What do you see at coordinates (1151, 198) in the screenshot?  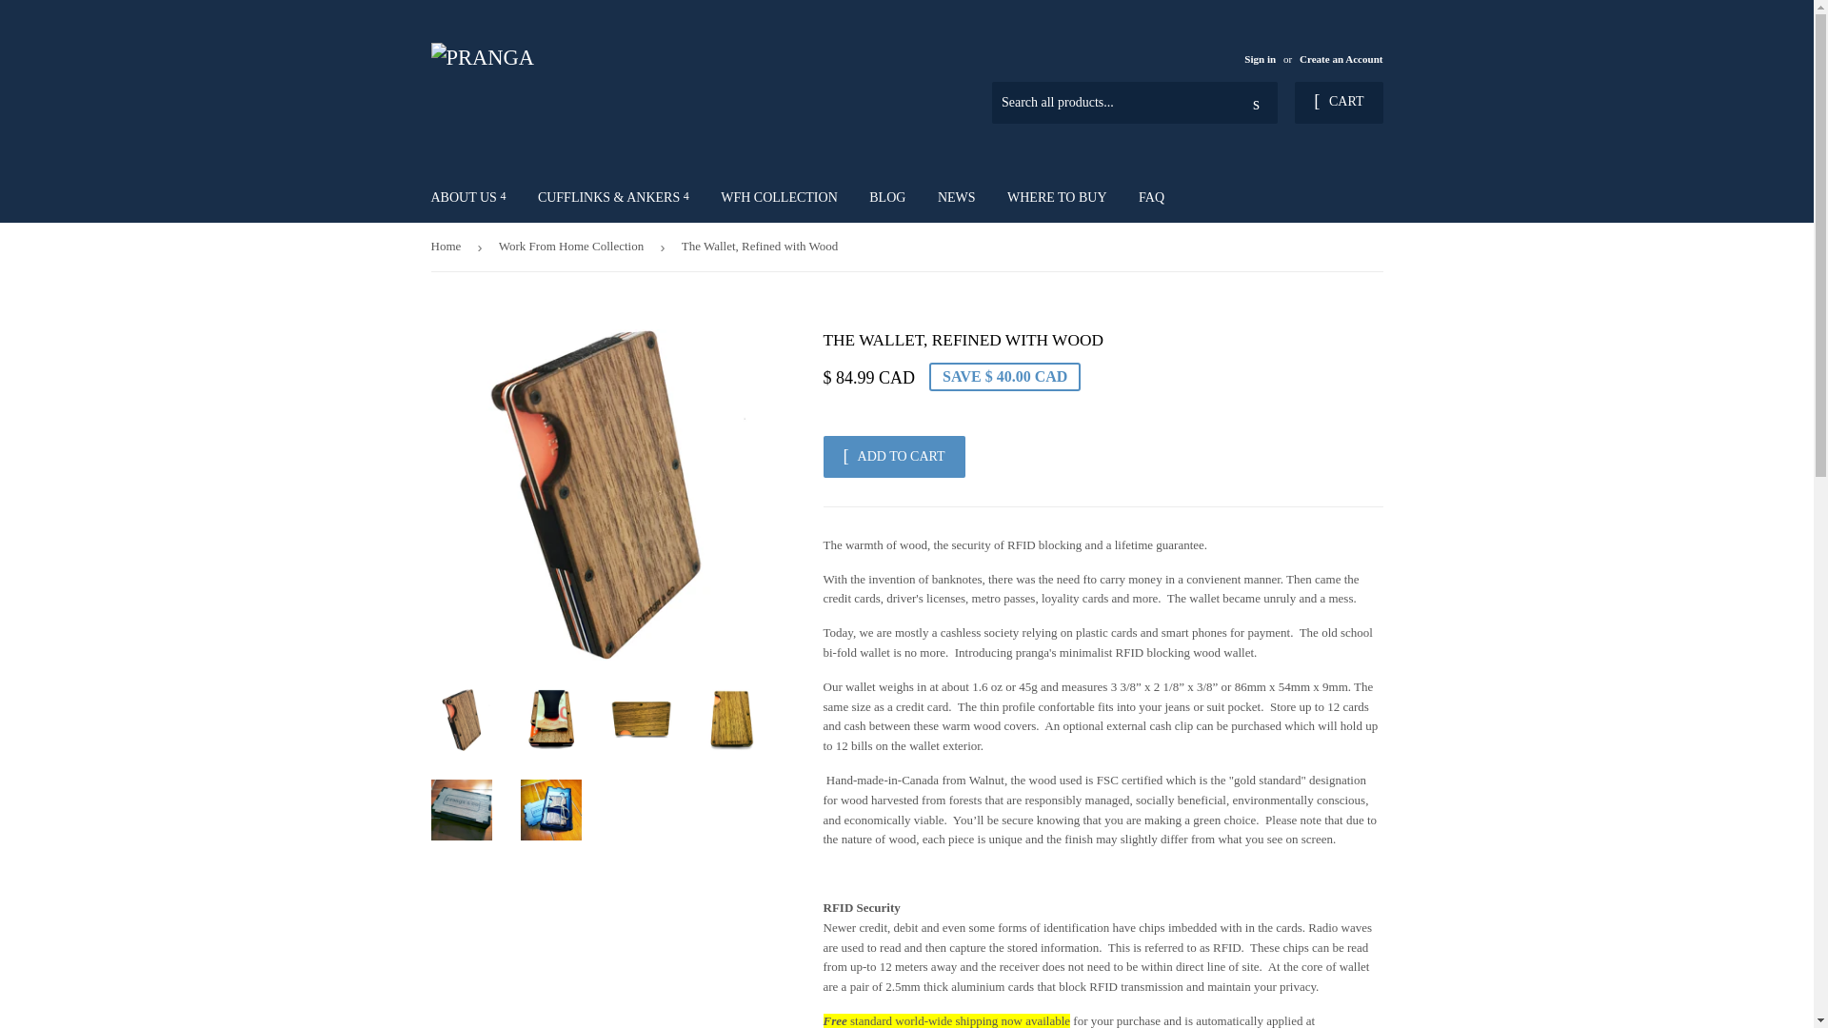 I see `FAQ` at bounding box center [1151, 198].